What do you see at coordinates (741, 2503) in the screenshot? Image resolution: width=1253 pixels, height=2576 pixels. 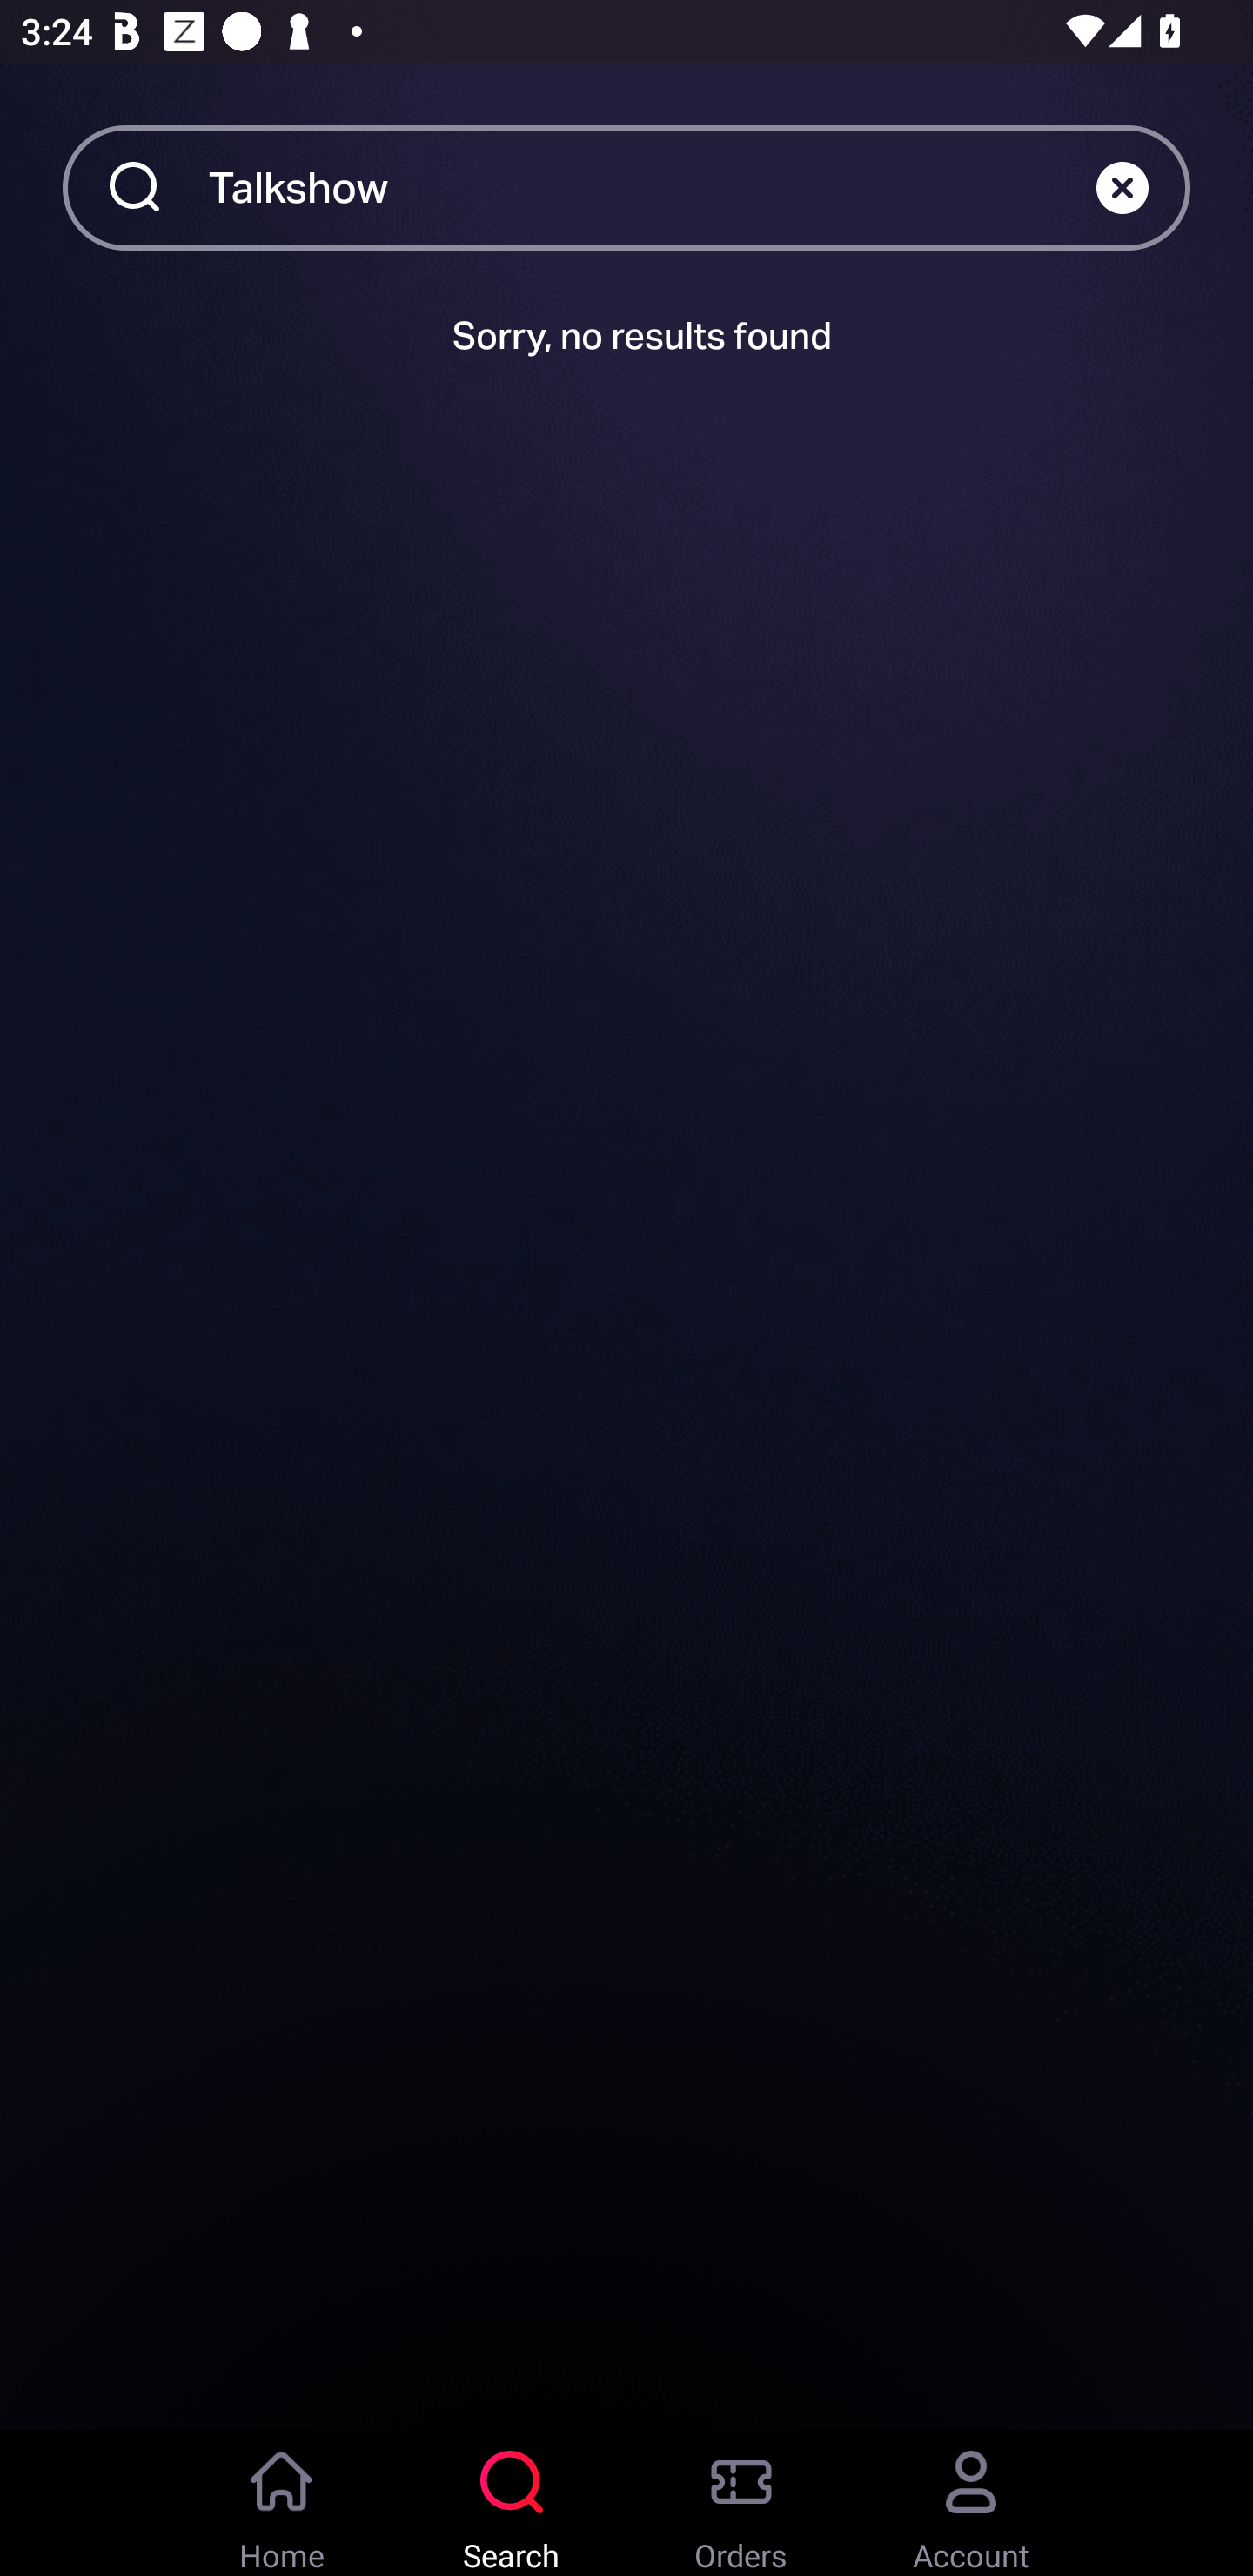 I see `Orders` at bounding box center [741, 2503].